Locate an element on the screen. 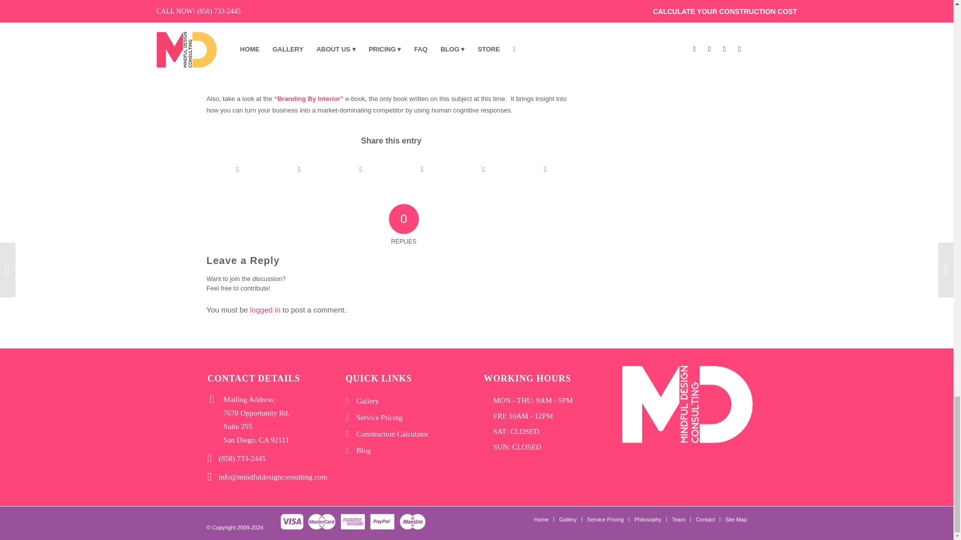 This screenshot has height=540, width=961. Mindful Design Consulting is located at coordinates (530, 69).